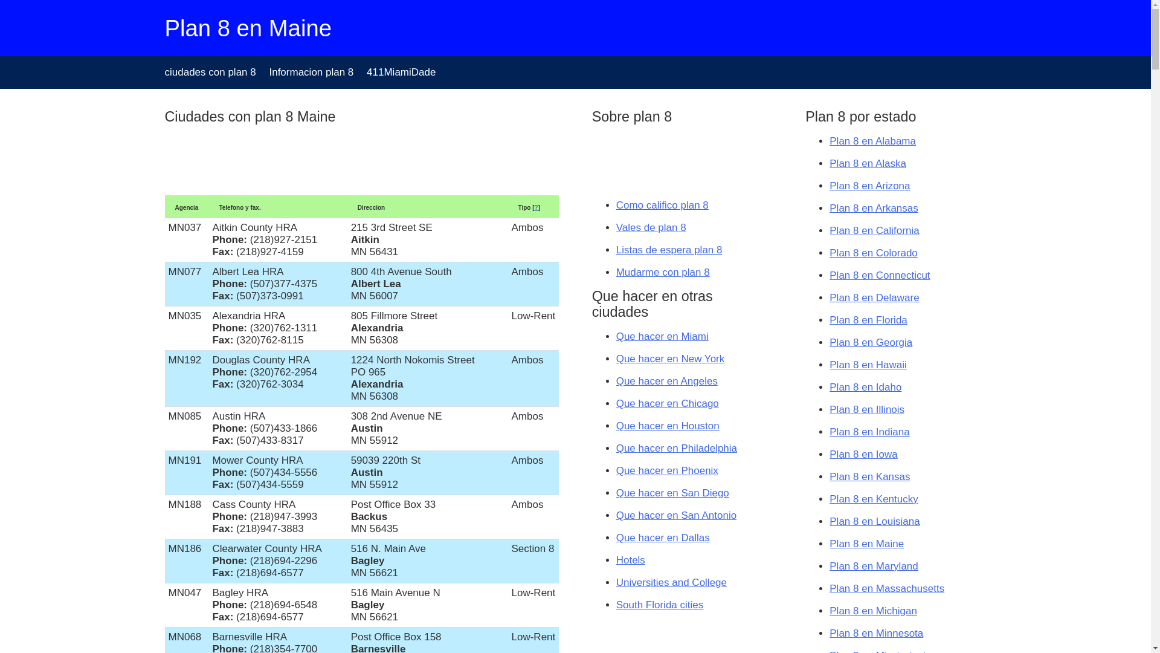 Image resolution: width=1160 pixels, height=653 pixels. What do you see at coordinates (887, 589) in the screenshot?
I see `Plan 8 en Massachusetts` at bounding box center [887, 589].